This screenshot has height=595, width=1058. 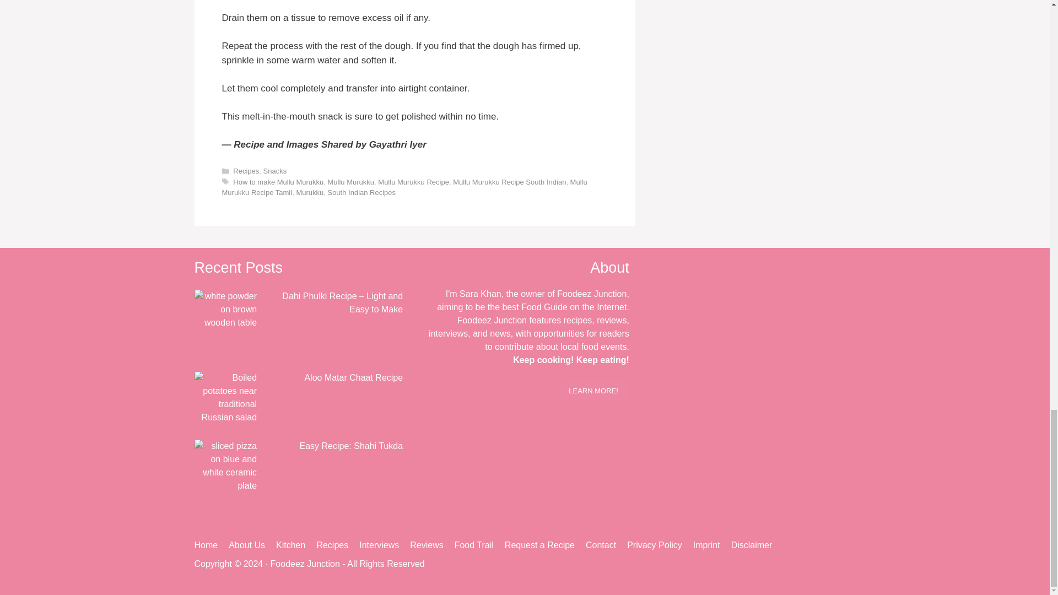 I want to click on Aloo Matar Chaat Recipe, so click(x=225, y=398).